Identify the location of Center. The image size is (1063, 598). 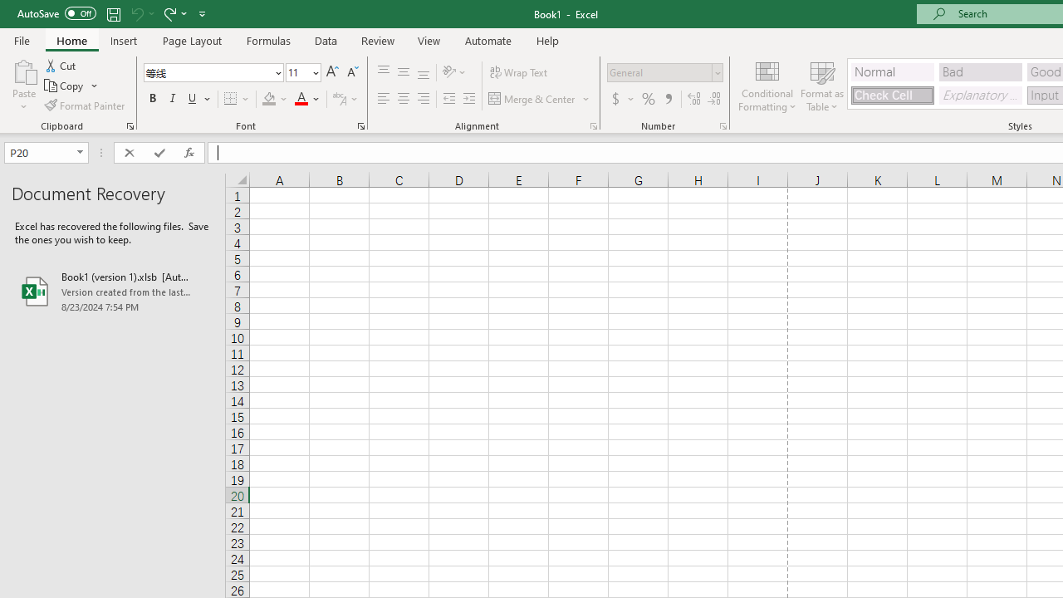
(403, 100).